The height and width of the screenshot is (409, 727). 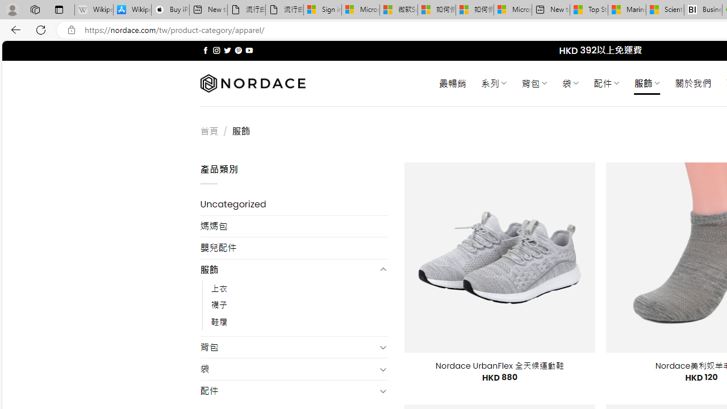 What do you see at coordinates (216, 50) in the screenshot?
I see `Follow on Instagram` at bounding box center [216, 50].